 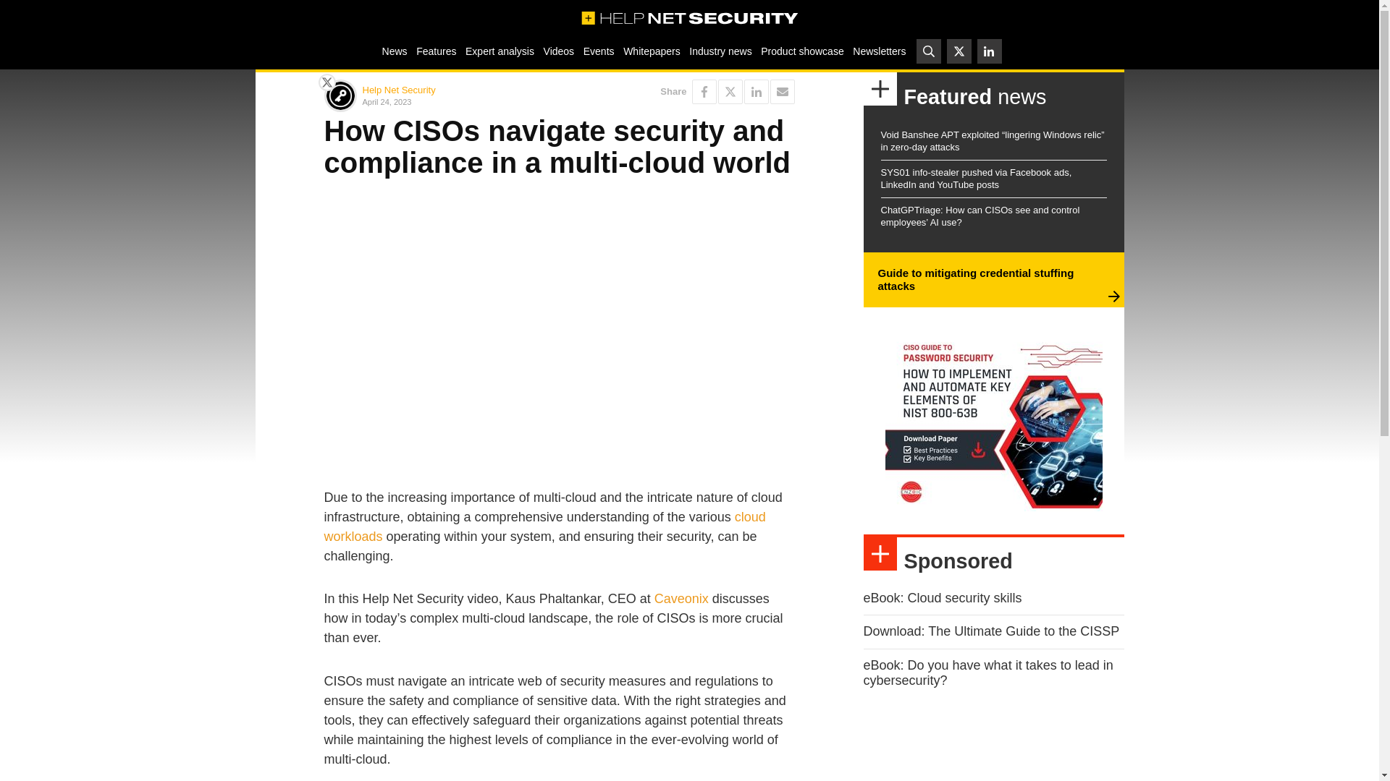 I want to click on Newsletters, so click(x=879, y=51).